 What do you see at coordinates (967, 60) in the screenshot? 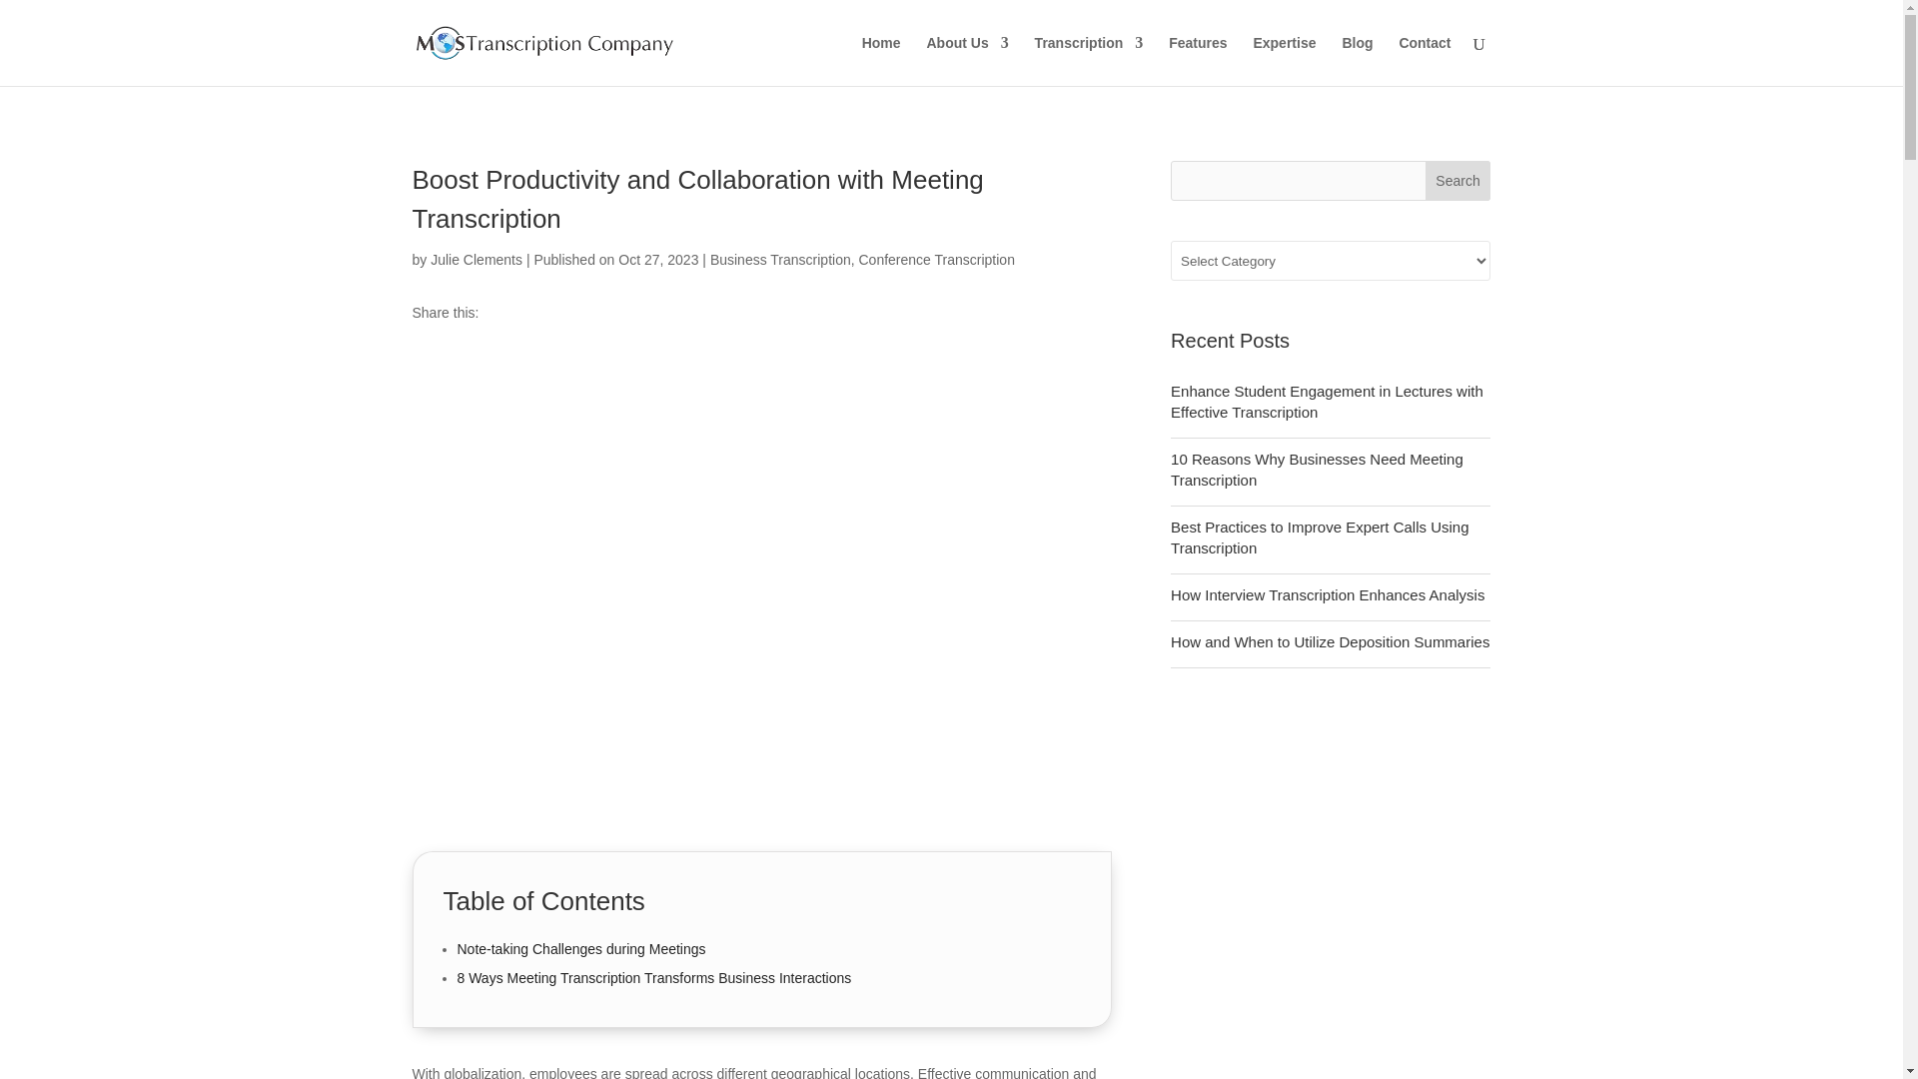
I see `About Us` at bounding box center [967, 60].